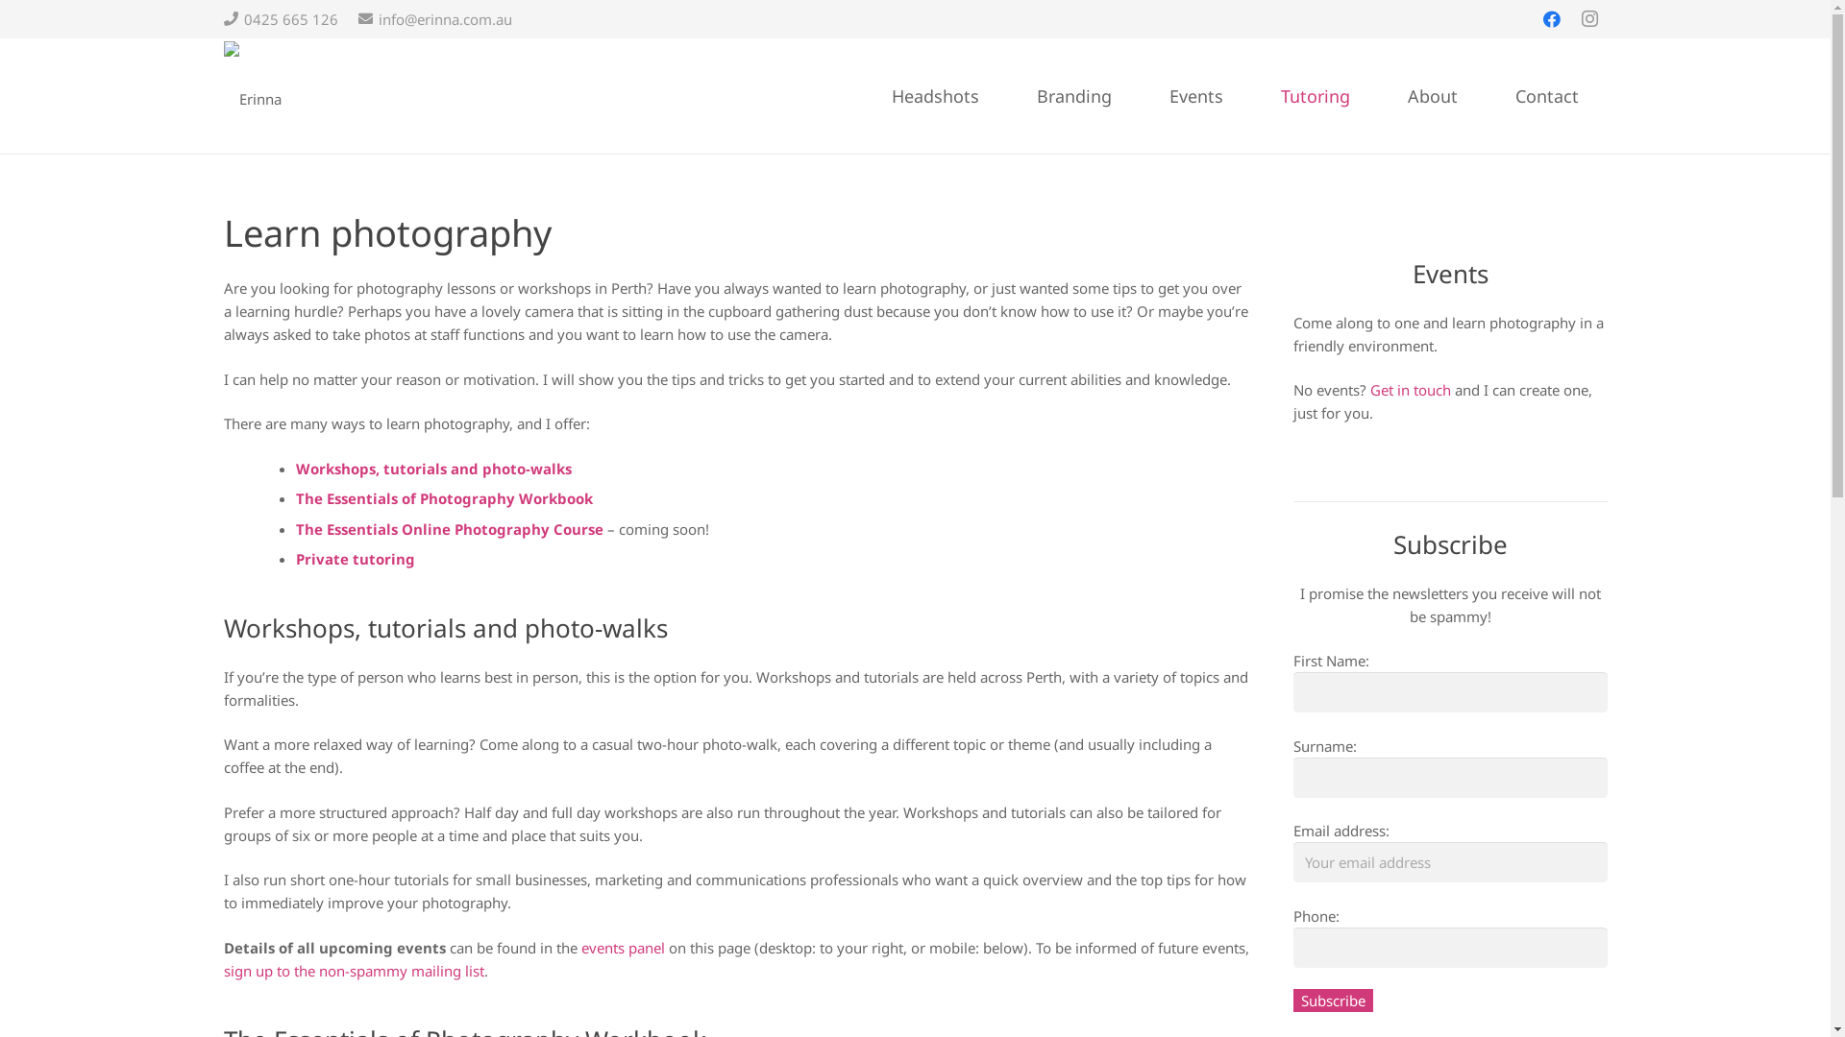  Describe the element at coordinates (281, 19) in the screenshot. I see `0425 665 126` at that location.